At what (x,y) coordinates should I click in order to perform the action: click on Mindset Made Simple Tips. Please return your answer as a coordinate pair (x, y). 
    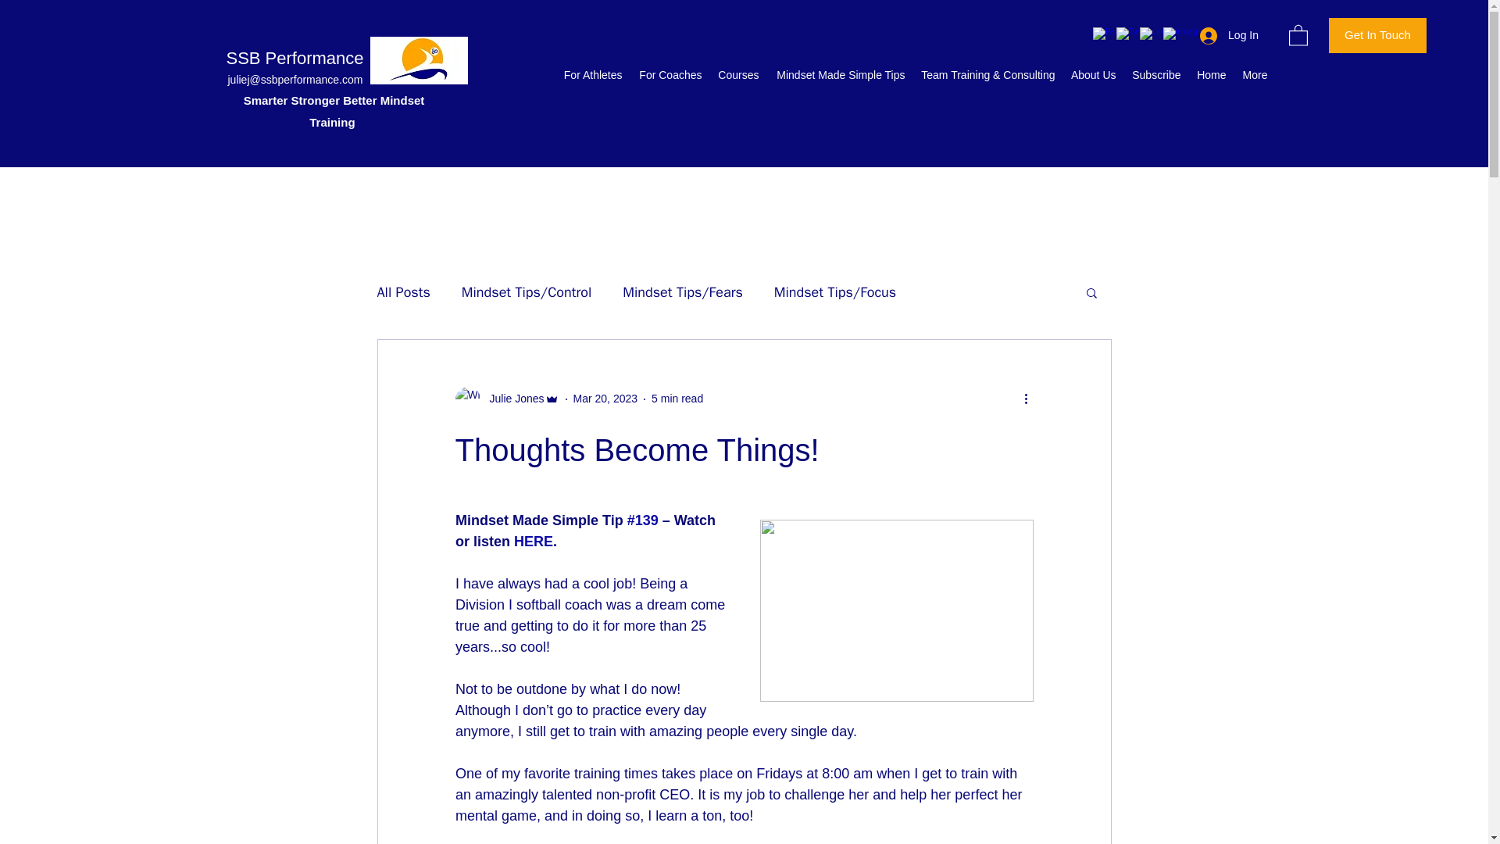
    Looking at the image, I should click on (840, 75).